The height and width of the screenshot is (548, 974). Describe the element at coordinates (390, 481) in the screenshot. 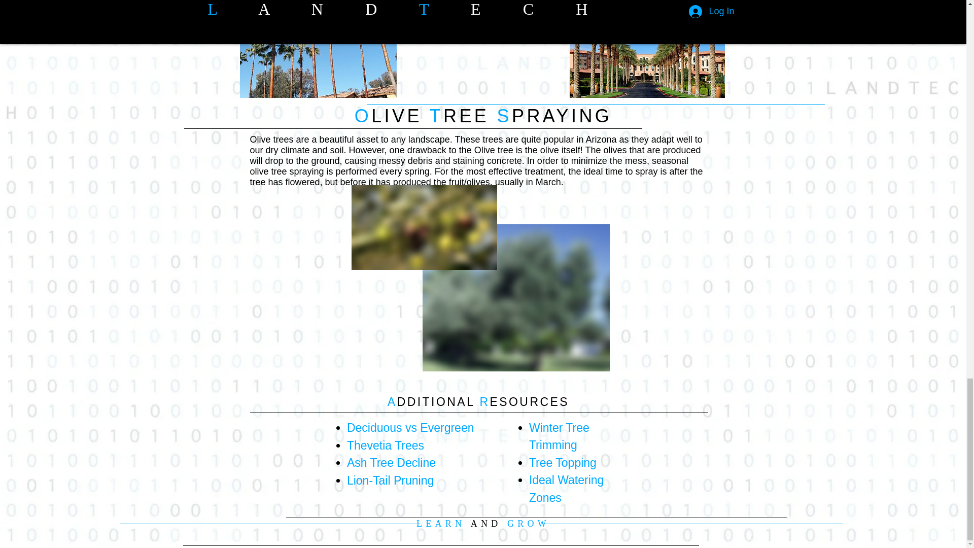

I see `Lion-Tail Pruning` at that location.